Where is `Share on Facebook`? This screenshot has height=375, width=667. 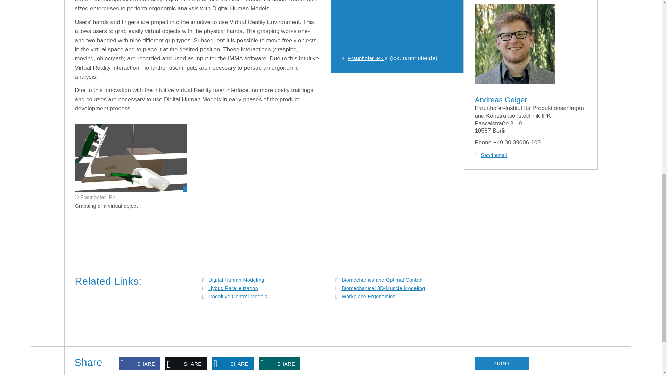
Share on Facebook is located at coordinates (140, 364).